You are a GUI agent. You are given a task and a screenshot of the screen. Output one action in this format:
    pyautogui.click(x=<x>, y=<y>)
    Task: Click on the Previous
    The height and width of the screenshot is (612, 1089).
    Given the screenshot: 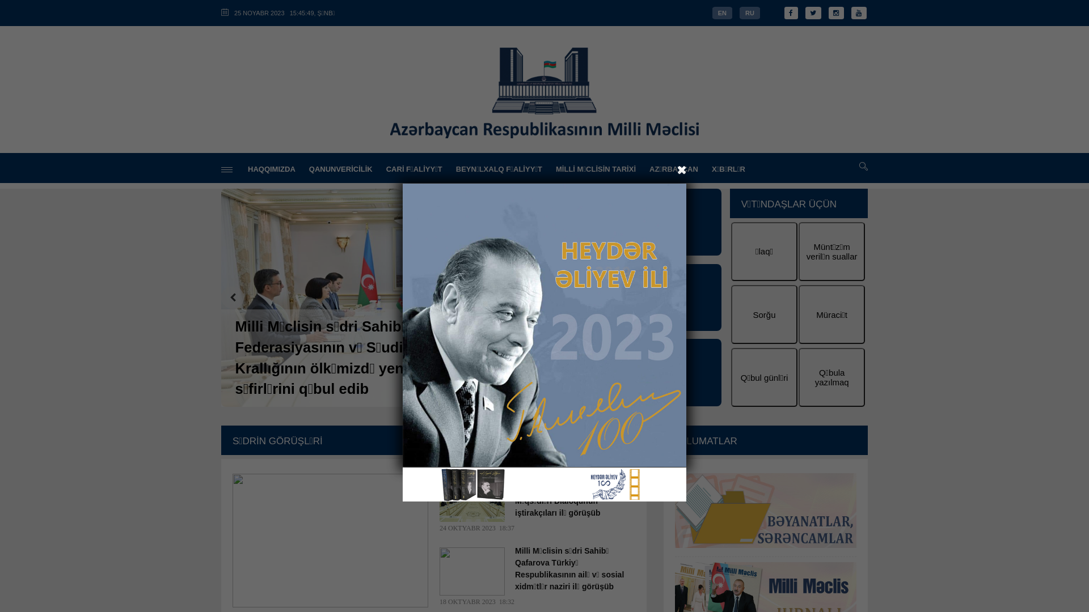 What is the action you would take?
    pyautogui.click(x=233, y=297)
    